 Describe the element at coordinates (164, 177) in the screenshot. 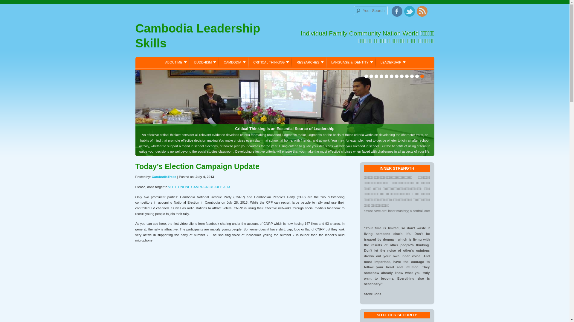

I see `Posts by CambodiaTreks` at that location.